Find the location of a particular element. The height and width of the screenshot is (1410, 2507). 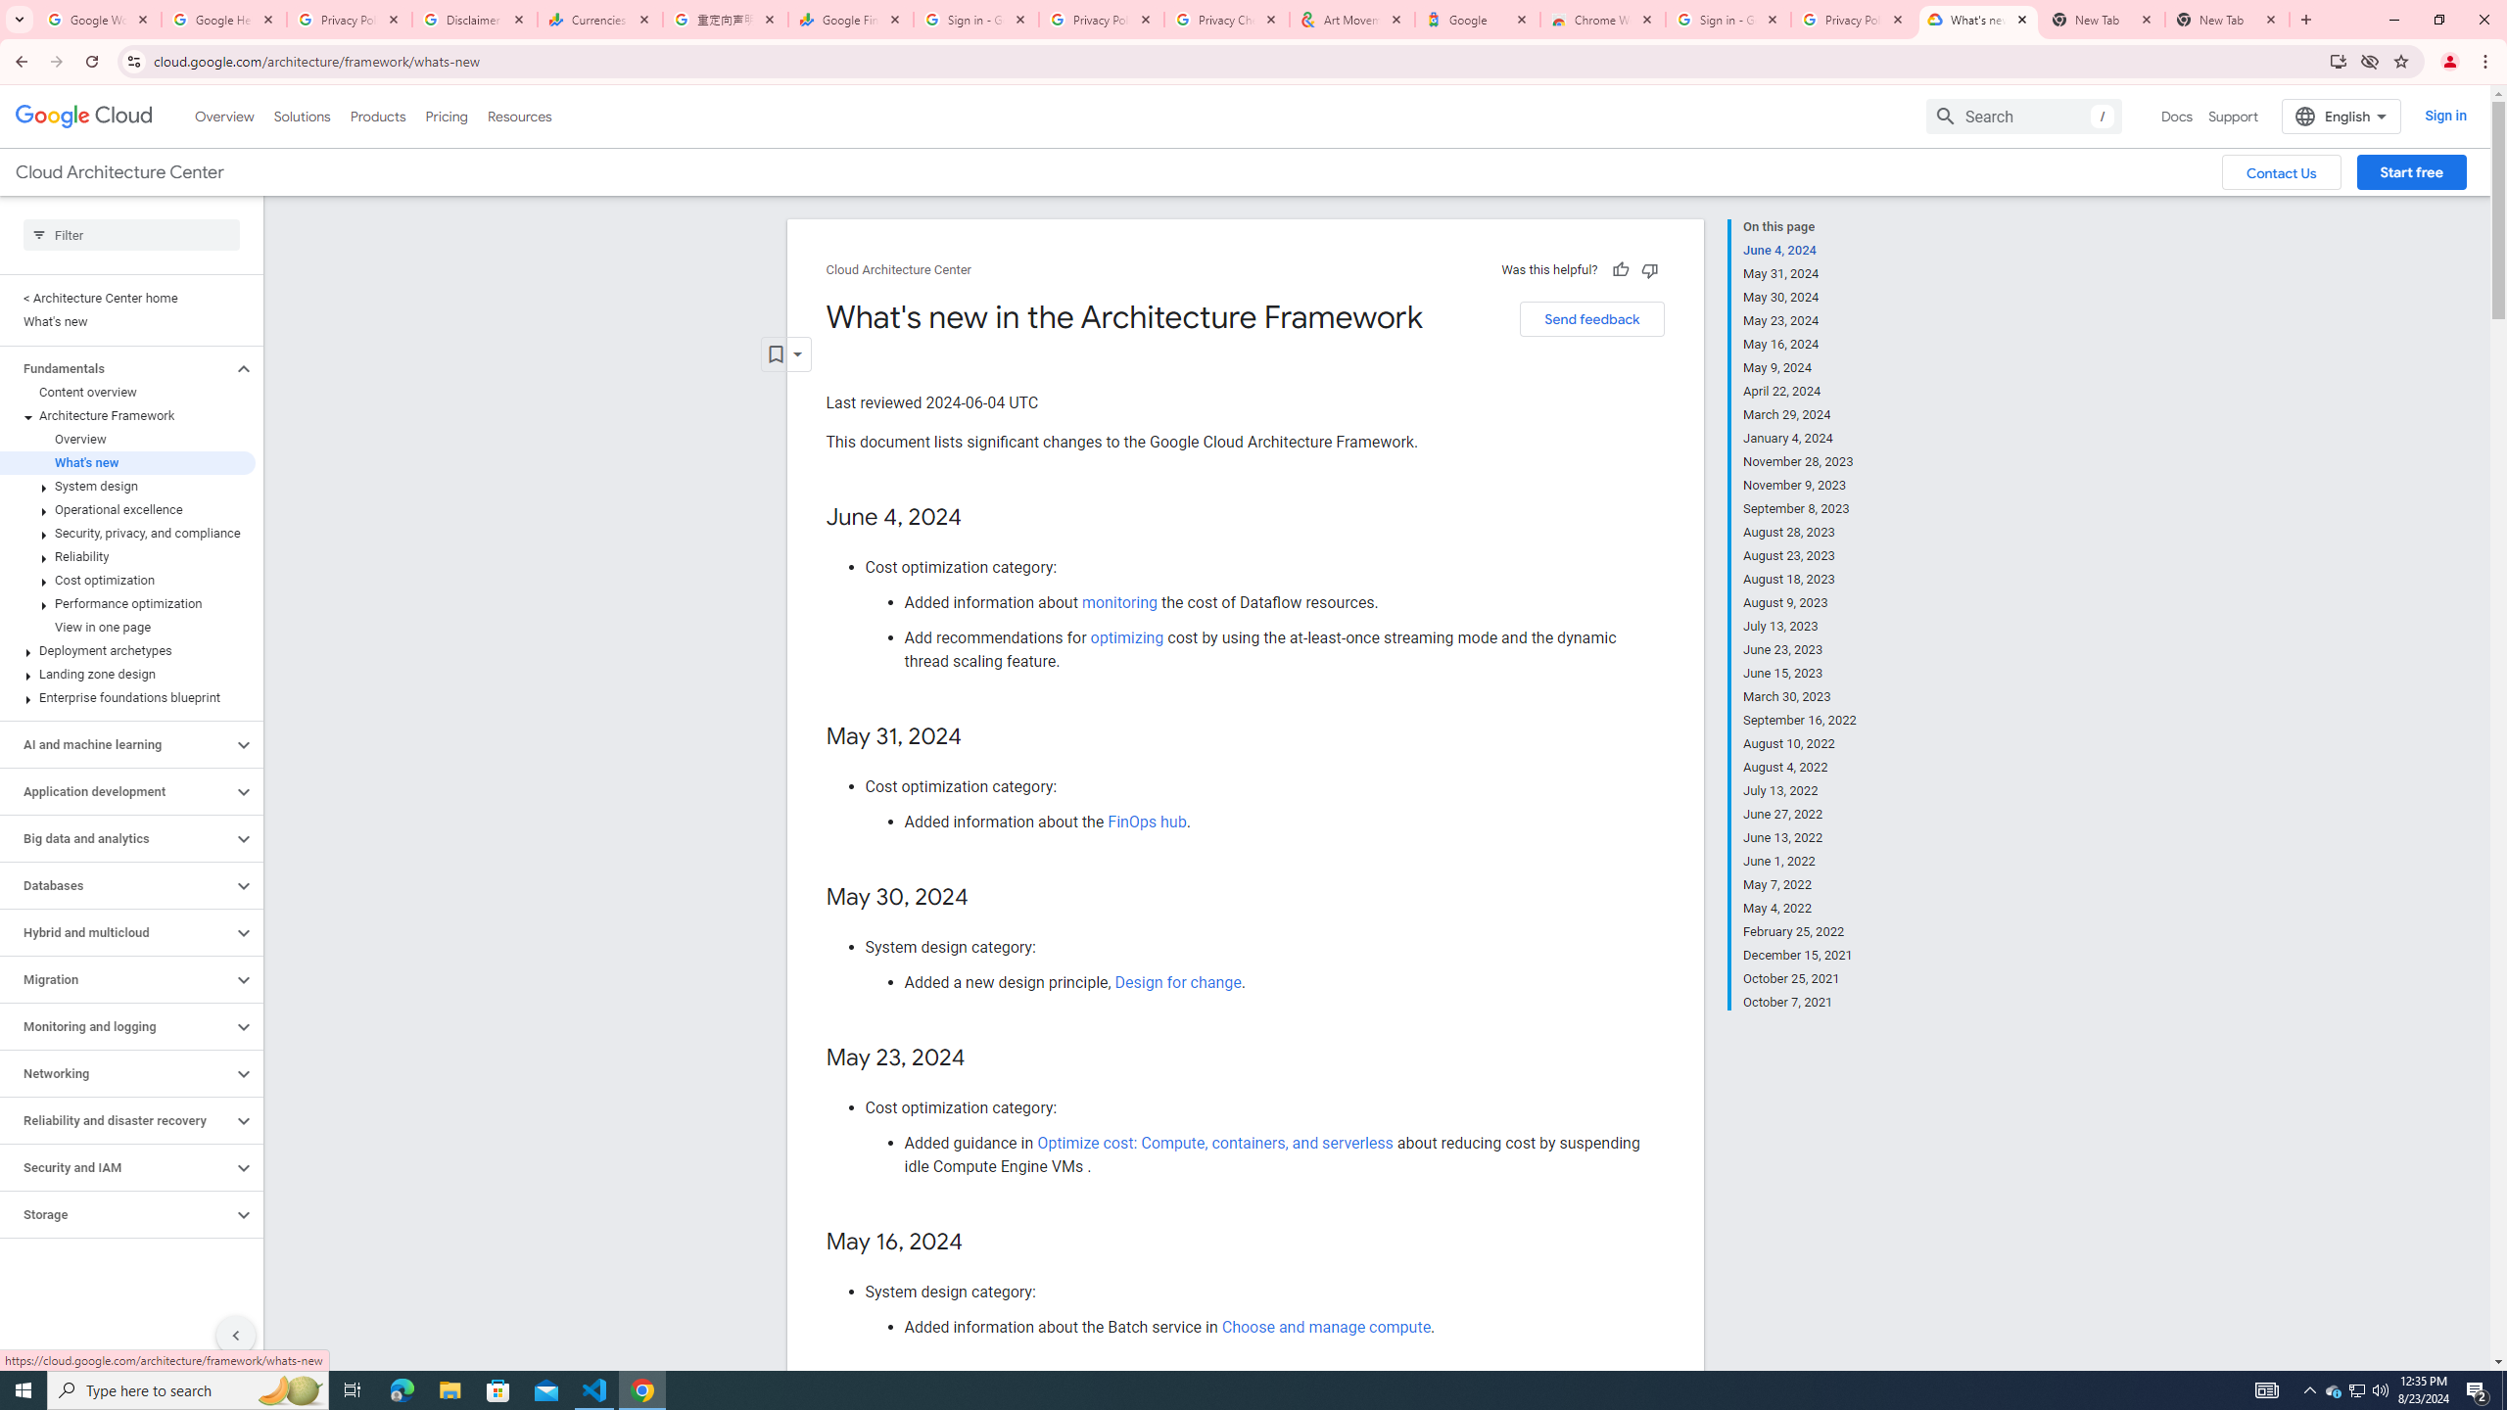

Monitoring and logging is located at coordinates (117, 1026).